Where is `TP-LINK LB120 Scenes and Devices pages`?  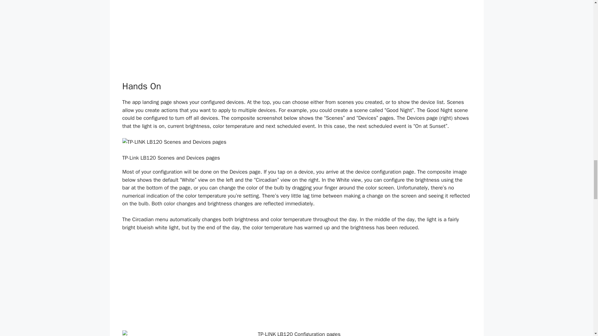 TP-LINK LB120 Scenes and Devices pages is located at coordinates (297, 142).